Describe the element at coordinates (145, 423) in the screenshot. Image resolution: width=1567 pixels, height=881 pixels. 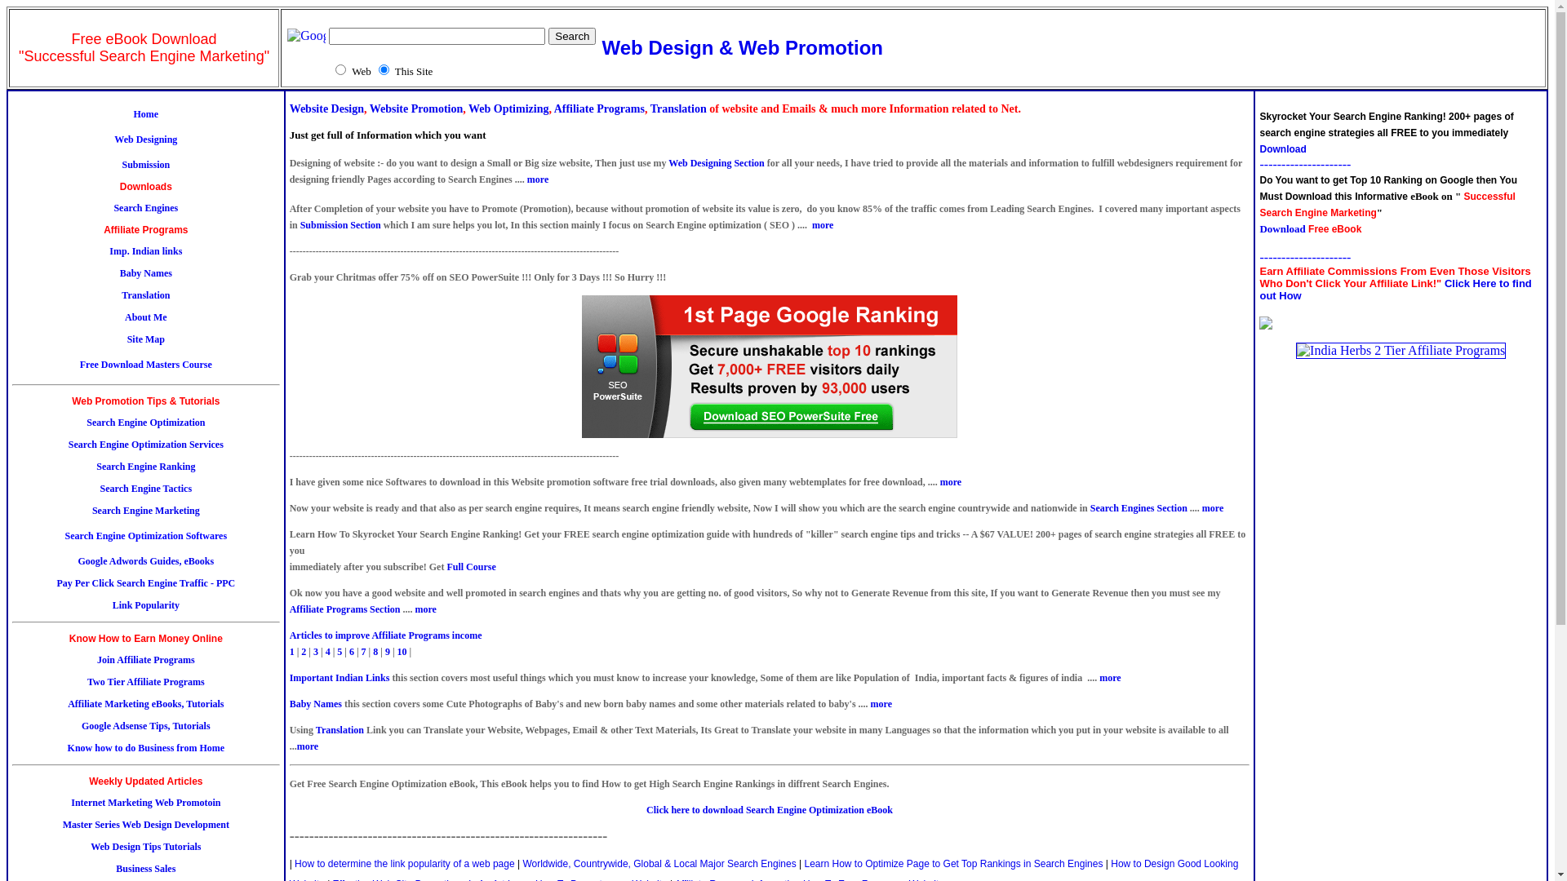
I see `Search Engine Optimization` at that location.